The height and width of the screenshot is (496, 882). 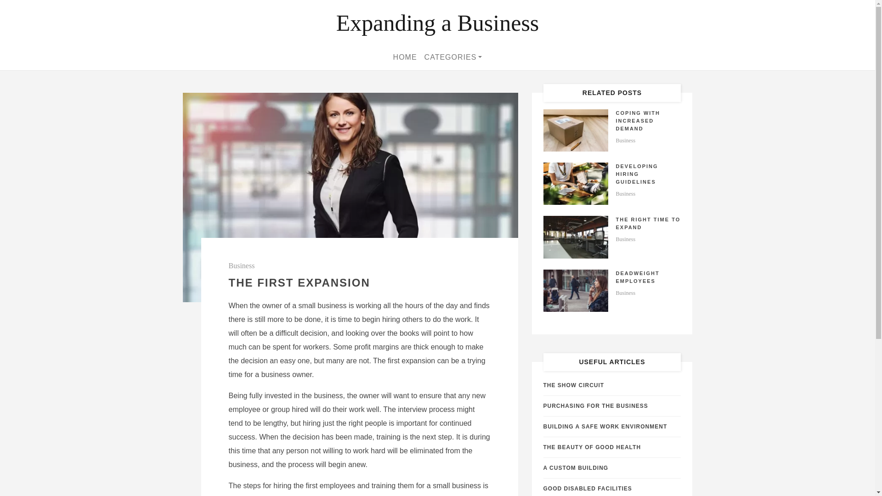 I want to click on THE RIGHT TIME TO EXPAND, so click(x=648, y=223).